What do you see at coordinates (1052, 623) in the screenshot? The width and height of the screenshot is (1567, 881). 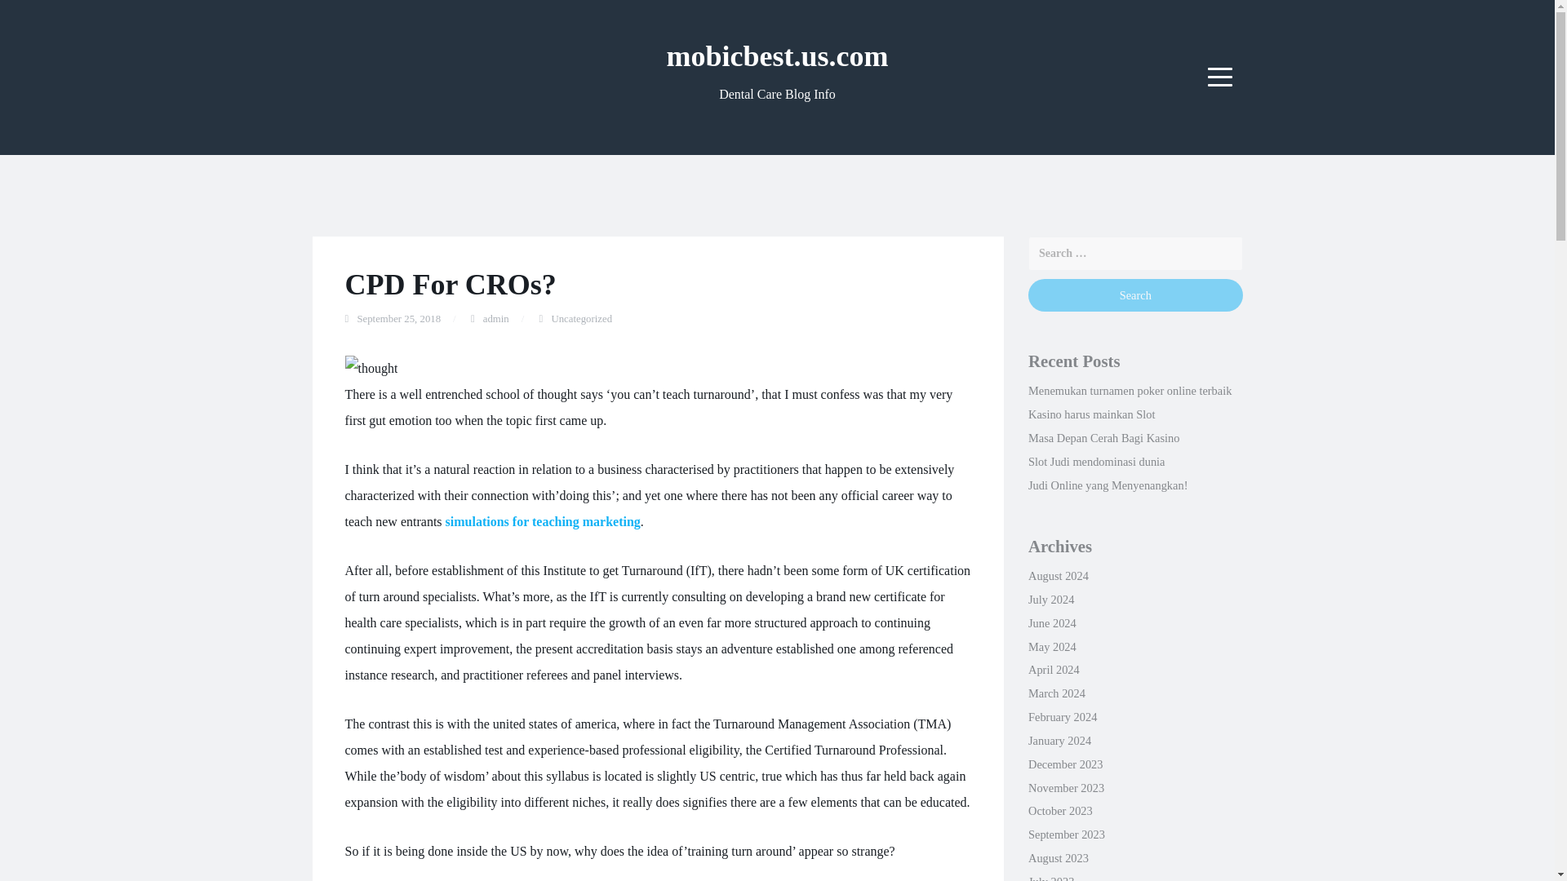 I see `June 2024` at bounding box center [1052, 623].